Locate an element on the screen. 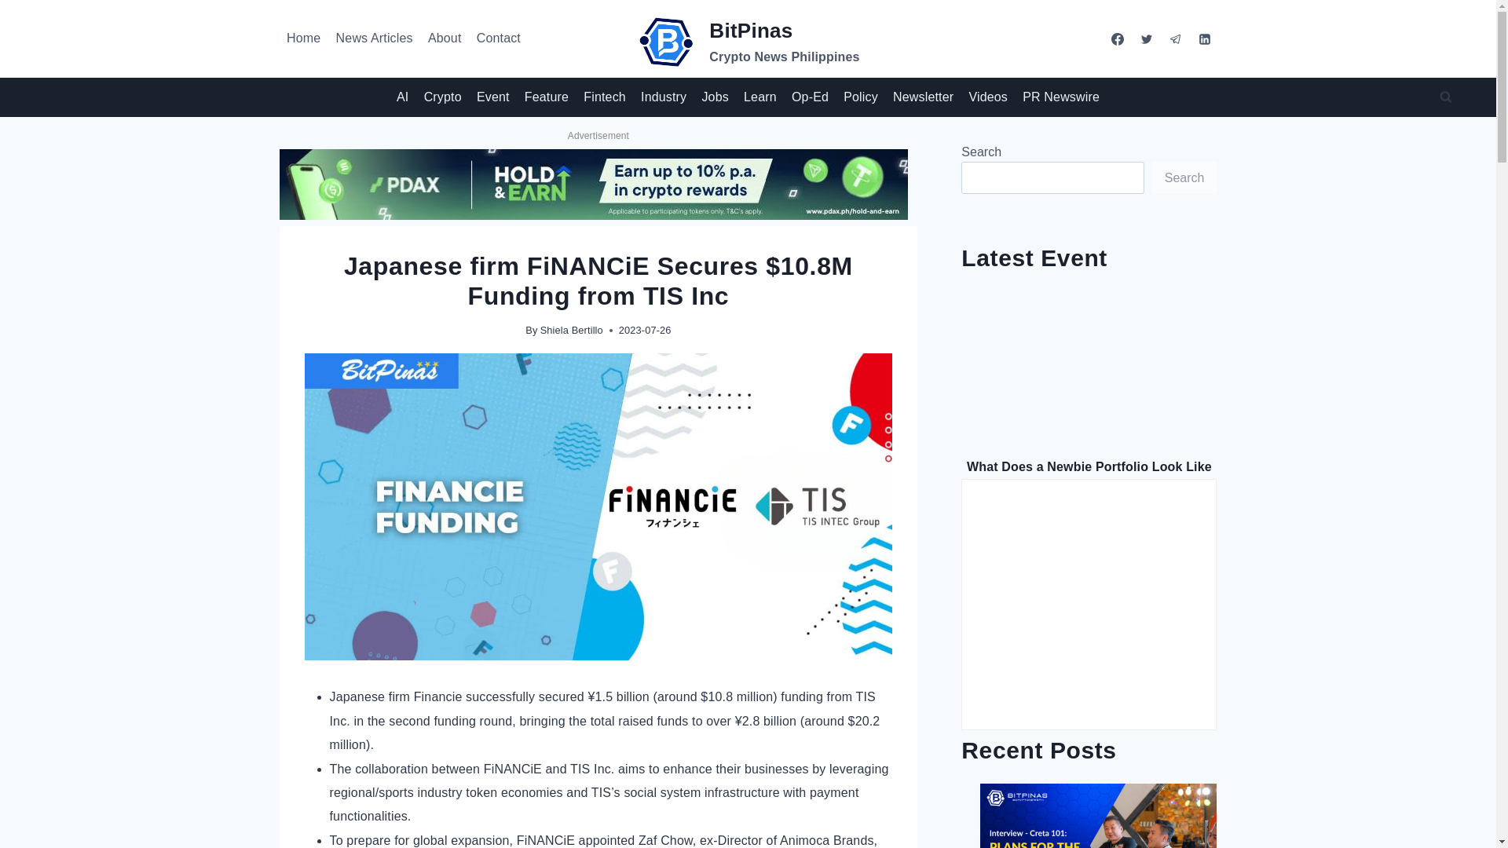 The width and height of the screenshot is (1508, 848). Learn is located at coordinates (374, 38).